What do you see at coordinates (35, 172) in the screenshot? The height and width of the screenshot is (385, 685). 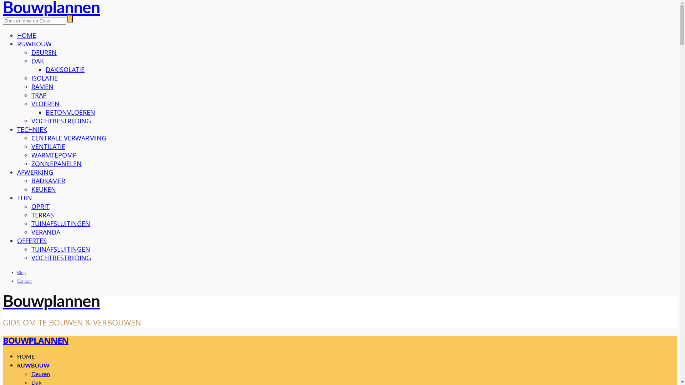 I see `AFWERKING` at bounding box center [35, 172].